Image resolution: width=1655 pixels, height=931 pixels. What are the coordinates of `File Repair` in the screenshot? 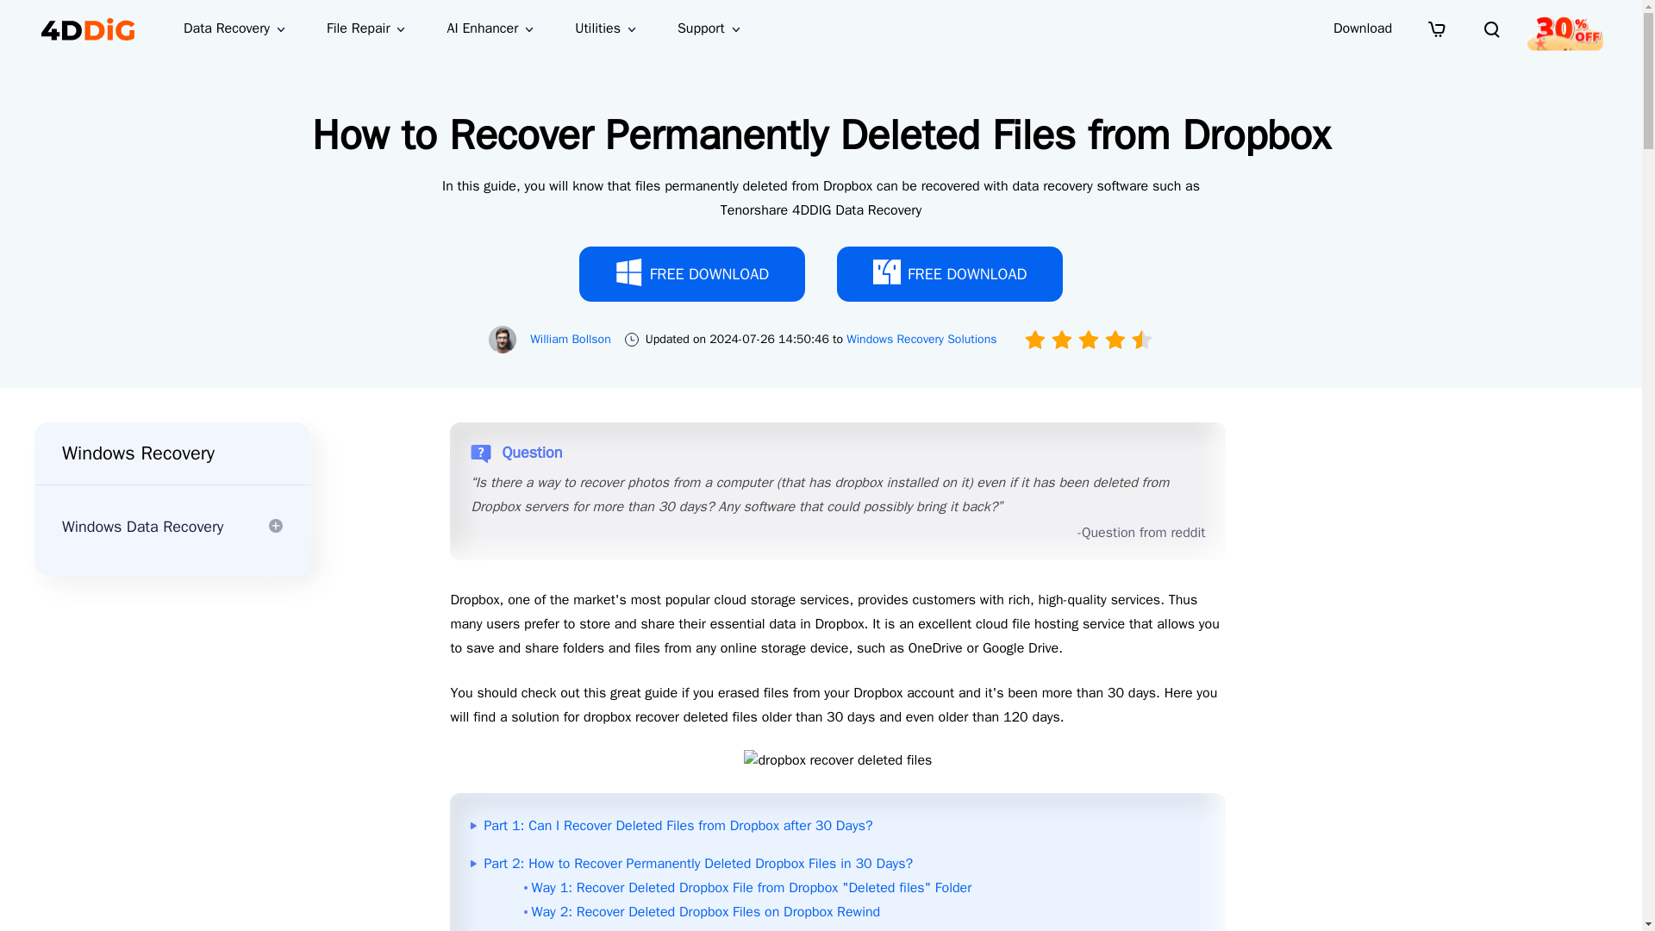 It's located at (365, 28).